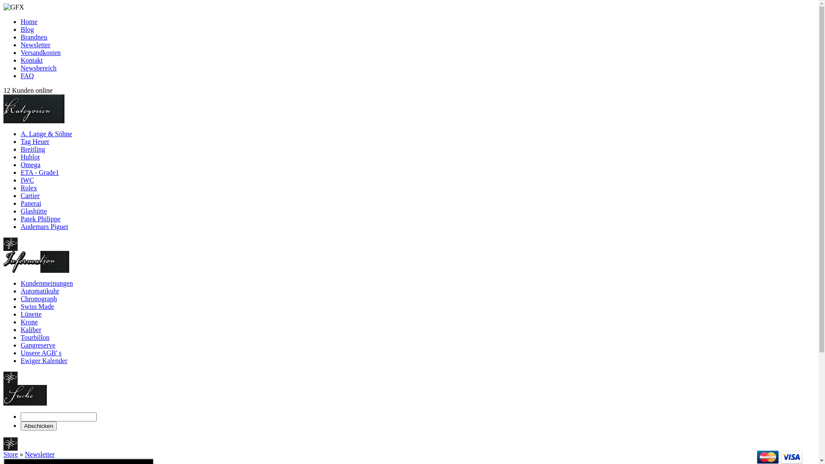  I want to click on Ewiger Kalender, so click(44, 361).